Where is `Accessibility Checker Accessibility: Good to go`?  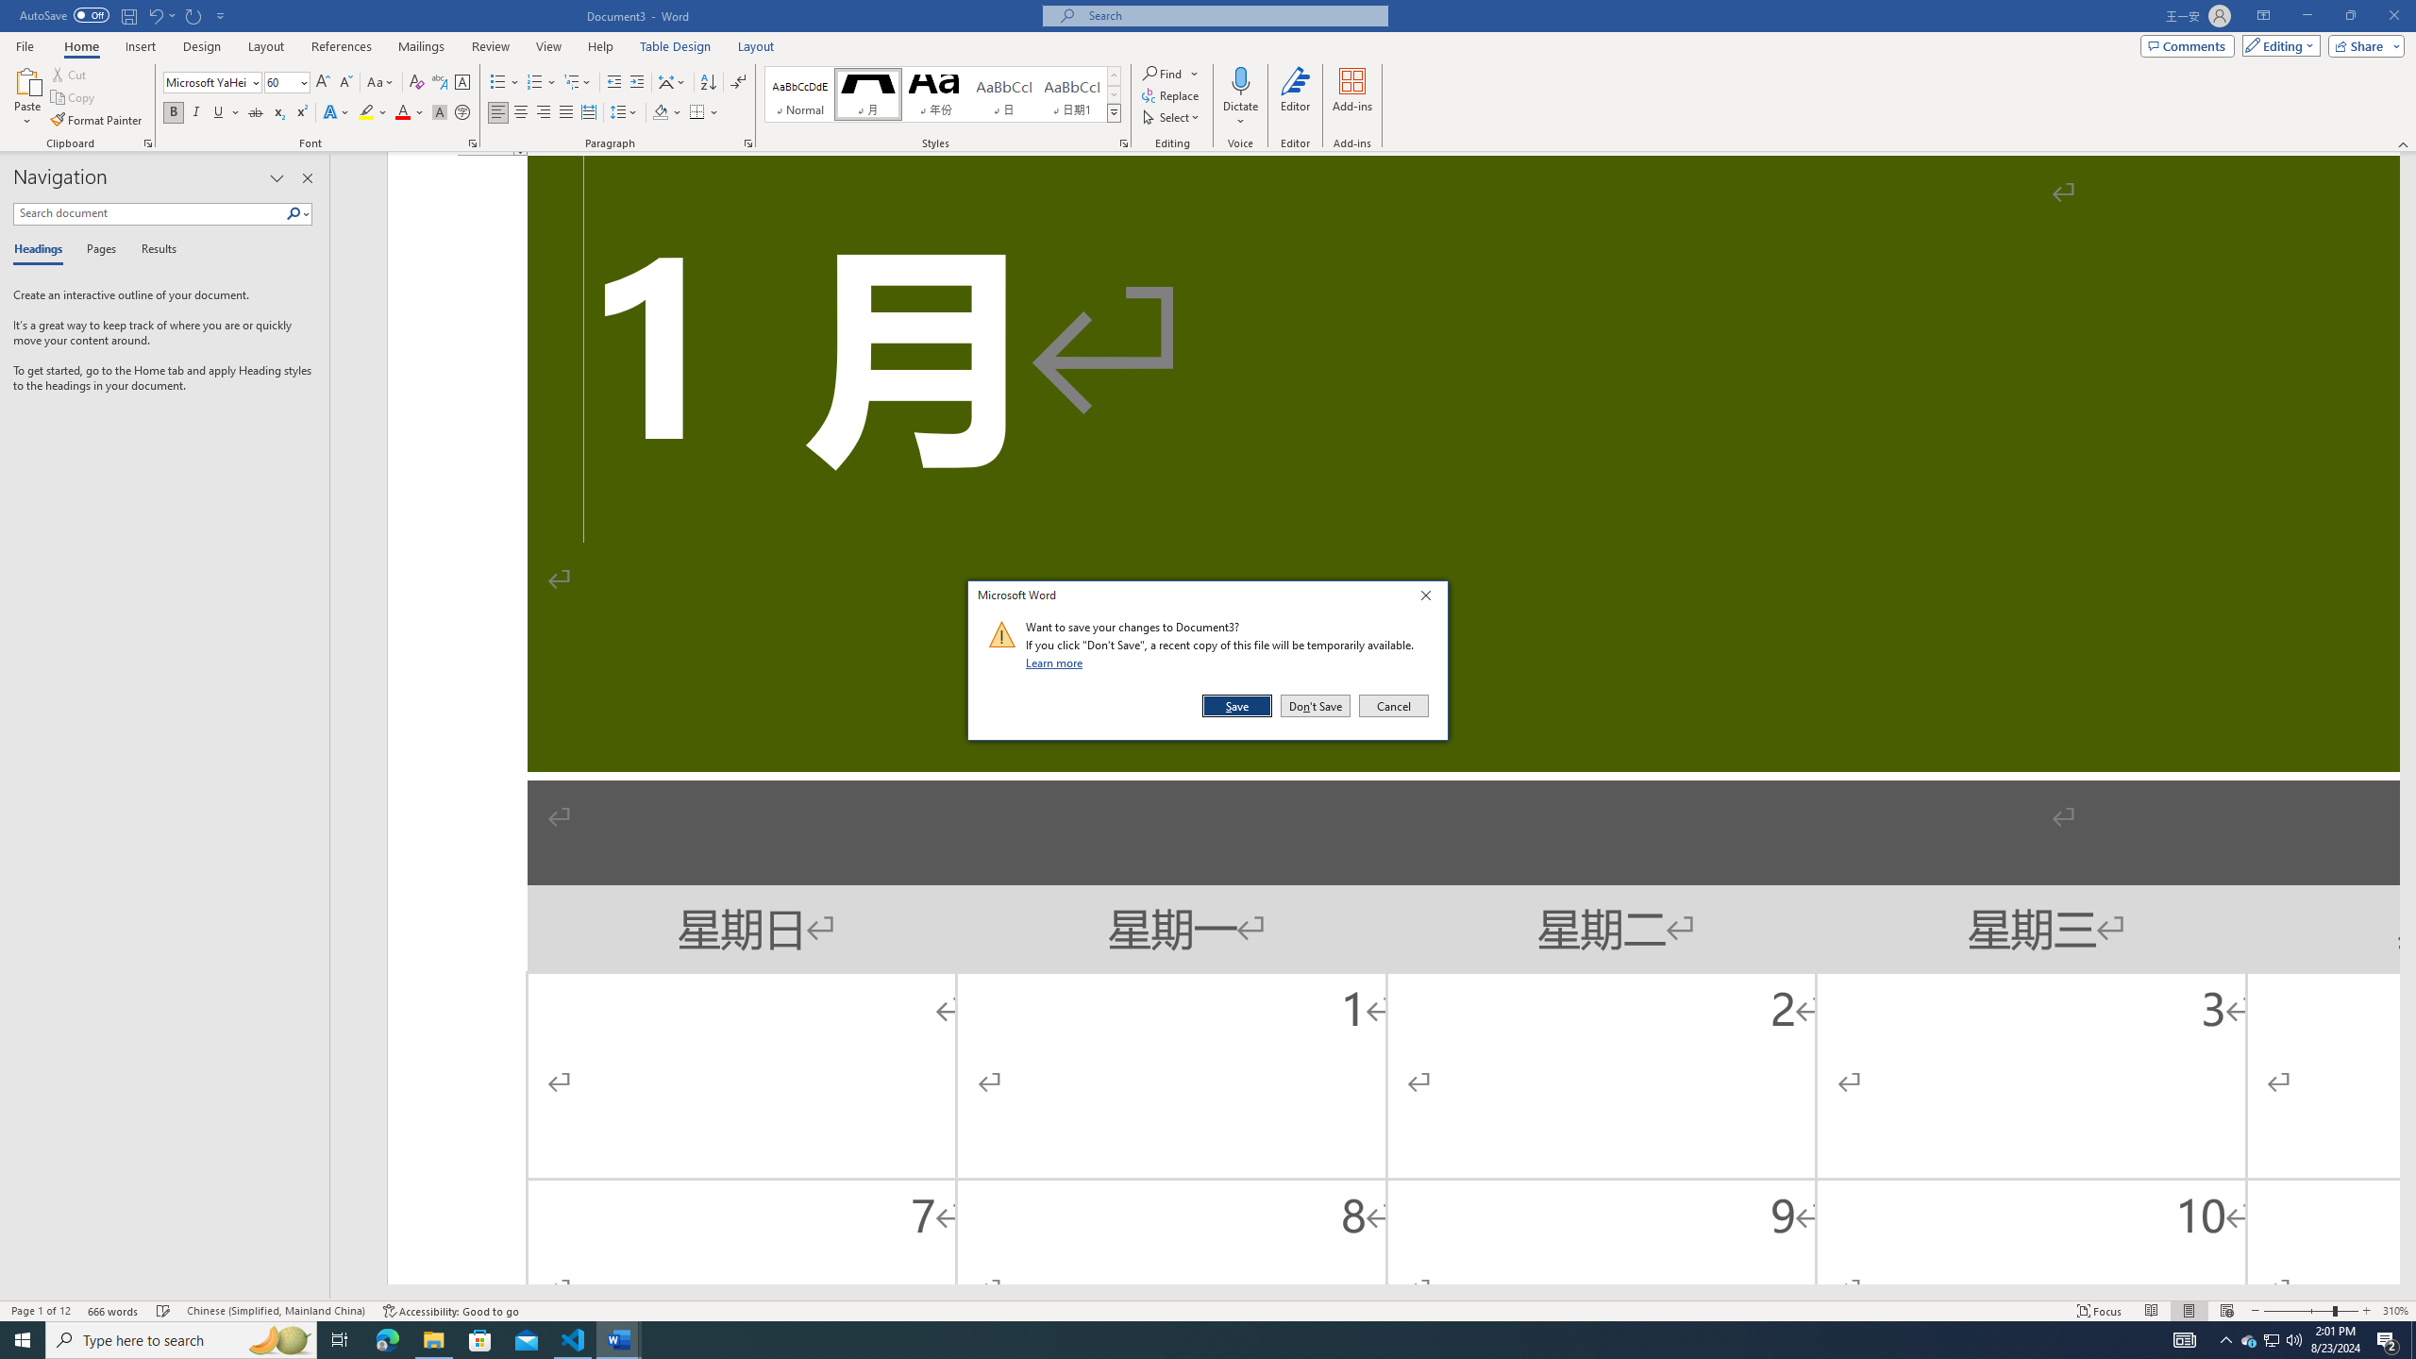 Accessibility Checker Accessibility: Good to go is located at coordinates (450, 1311).